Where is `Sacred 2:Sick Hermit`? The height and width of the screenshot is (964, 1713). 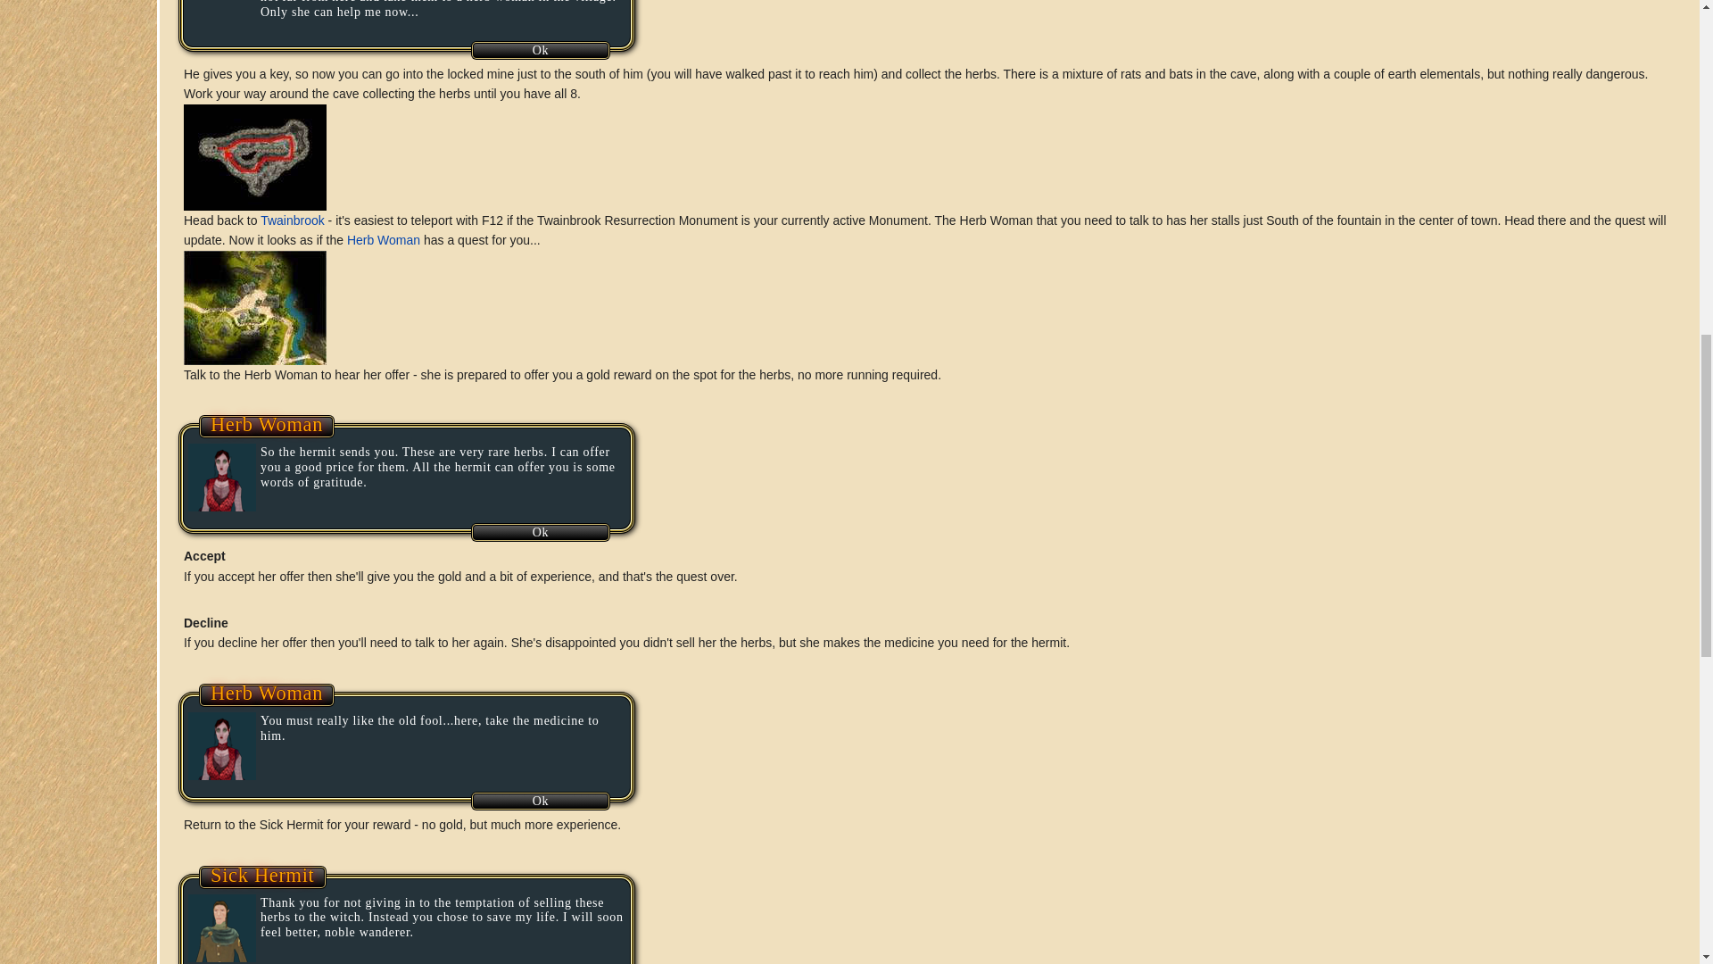
Sacred 2:Sick Hermit is located at coordinates (262, 875).